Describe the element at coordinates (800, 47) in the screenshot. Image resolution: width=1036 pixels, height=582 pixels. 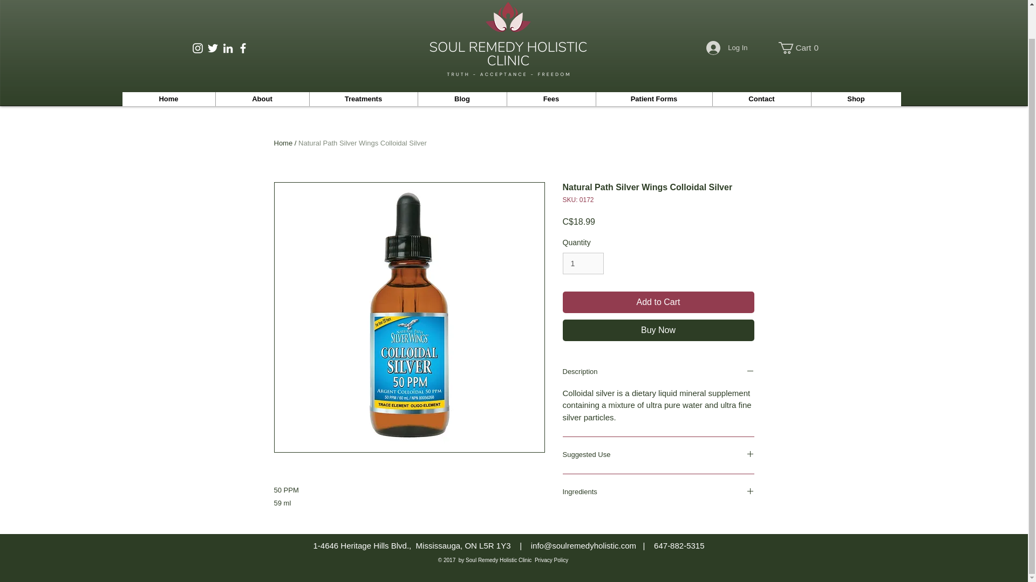
I see `Privacy Policy` at that location.